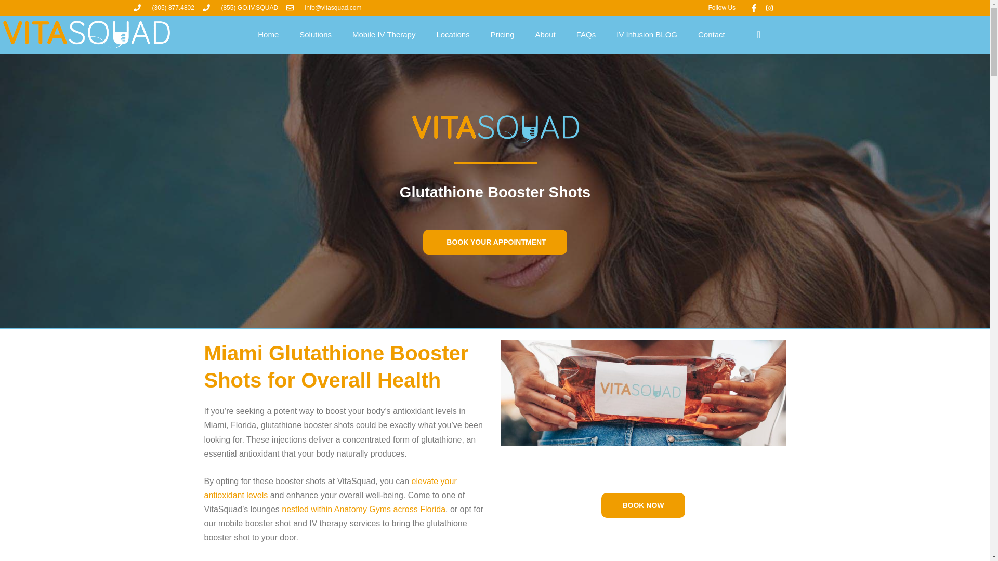  I want to click on Pricing, so click(502, 34).